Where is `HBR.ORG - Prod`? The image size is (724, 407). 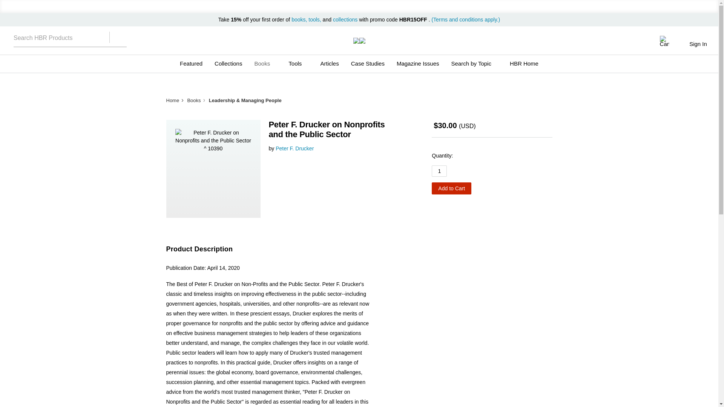
HBR.ORG - Prod is located at coordinates (356, 41).